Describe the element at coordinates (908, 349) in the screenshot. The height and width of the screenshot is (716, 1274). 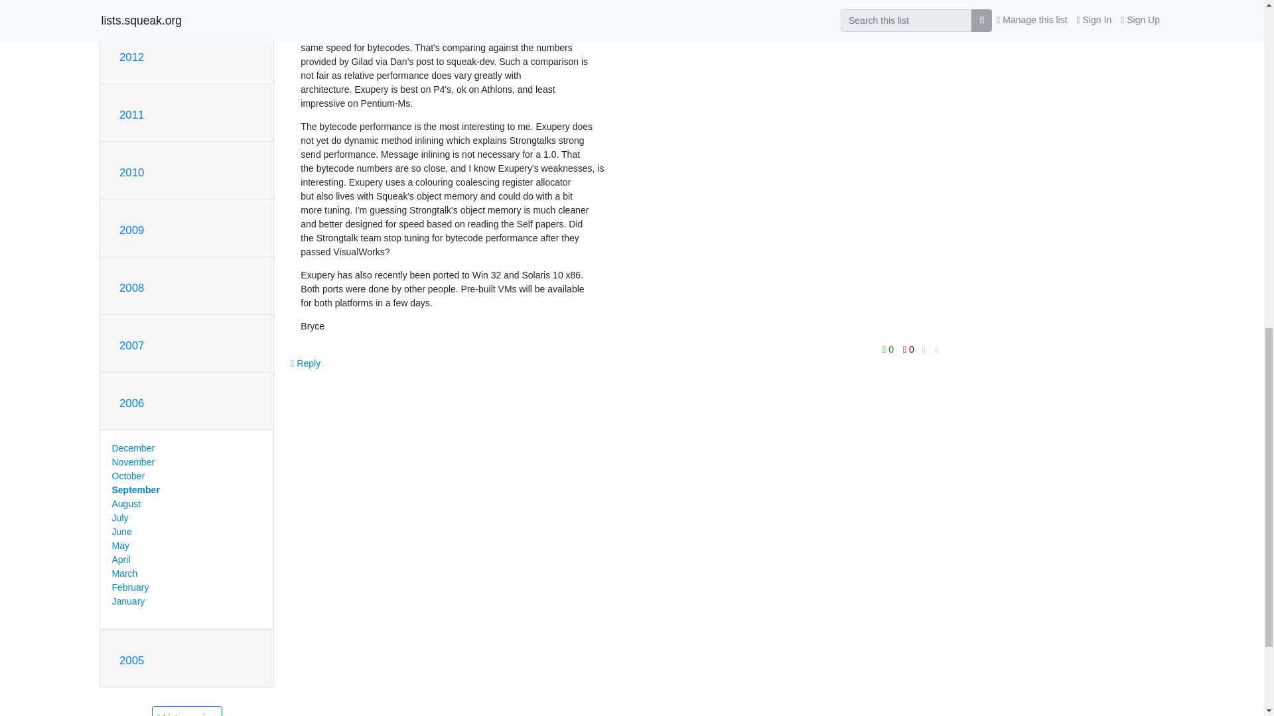
I see `You must be logged-in to vote.` at that location.